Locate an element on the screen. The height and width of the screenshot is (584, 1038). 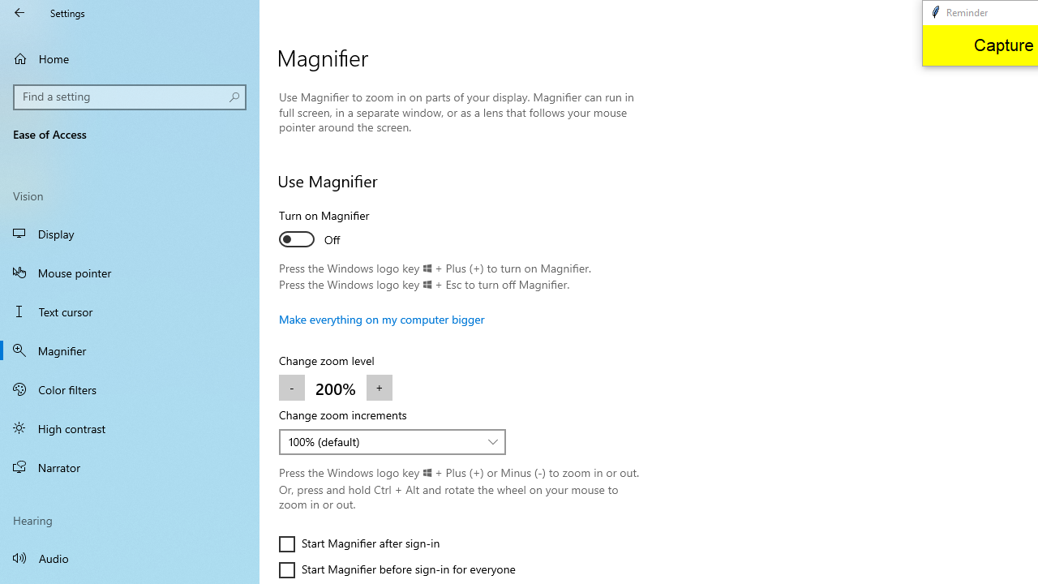
High contrast is located at coordinates (130, 428).